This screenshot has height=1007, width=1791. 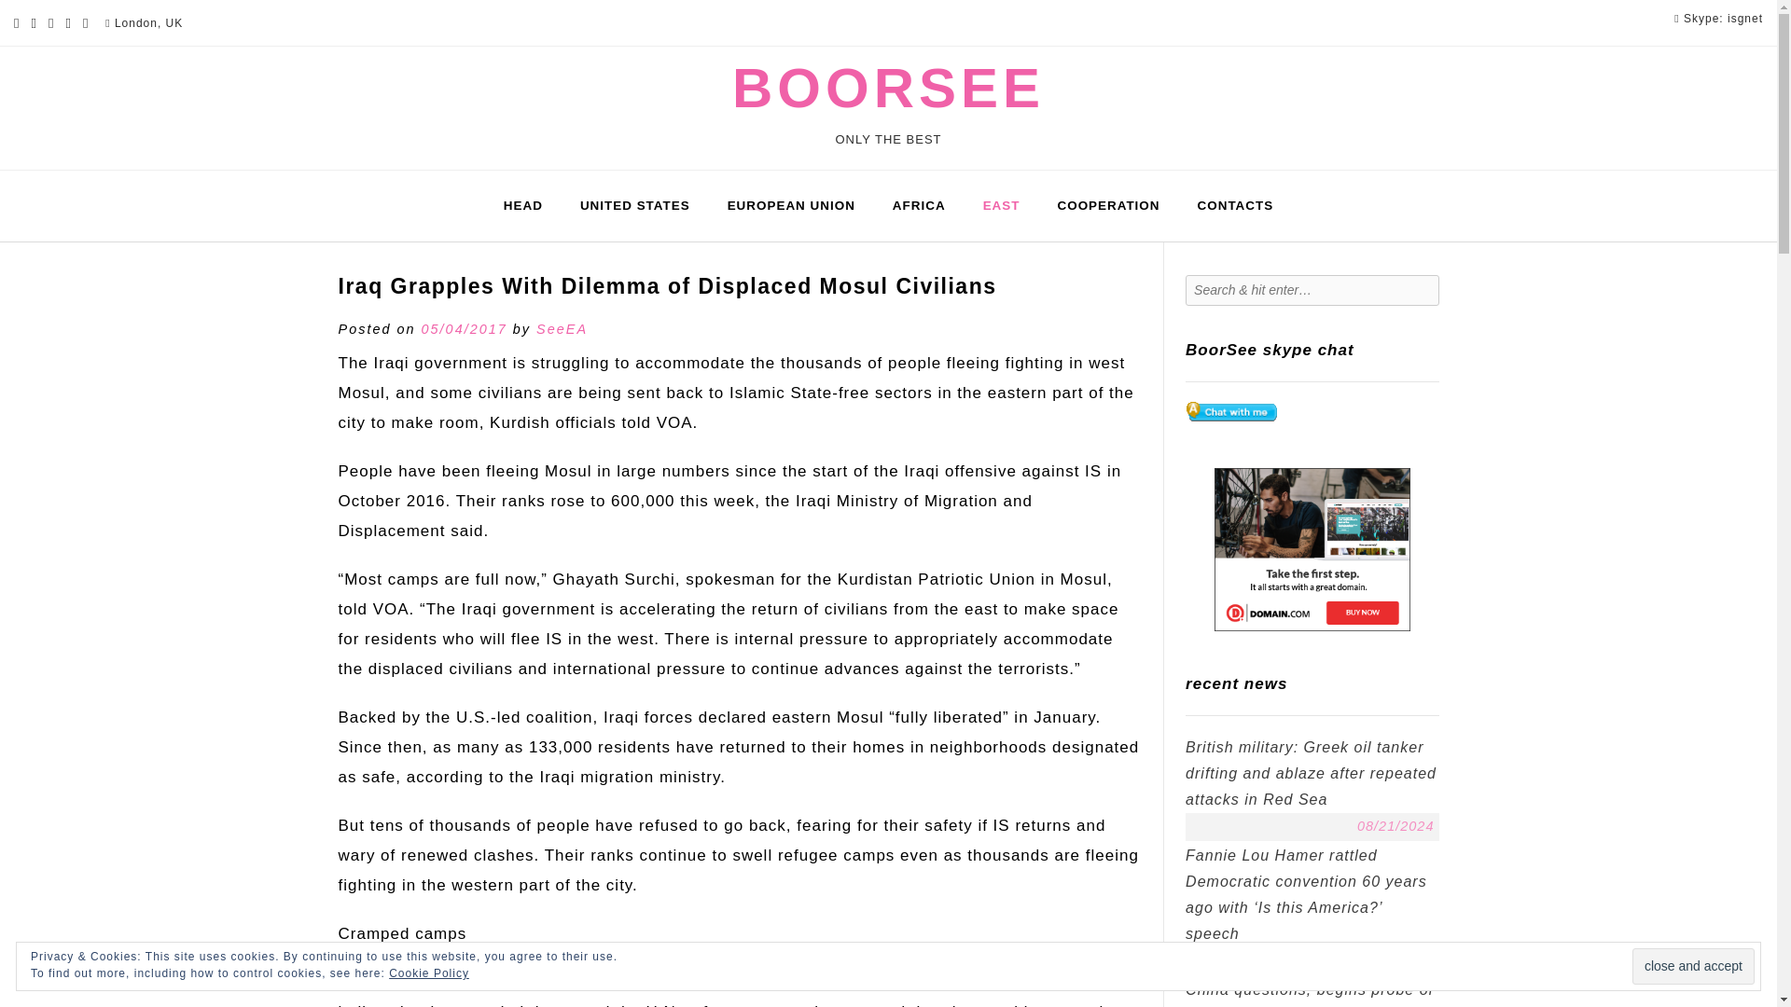 I want to click on HEAD, so click(x=523, y=206).